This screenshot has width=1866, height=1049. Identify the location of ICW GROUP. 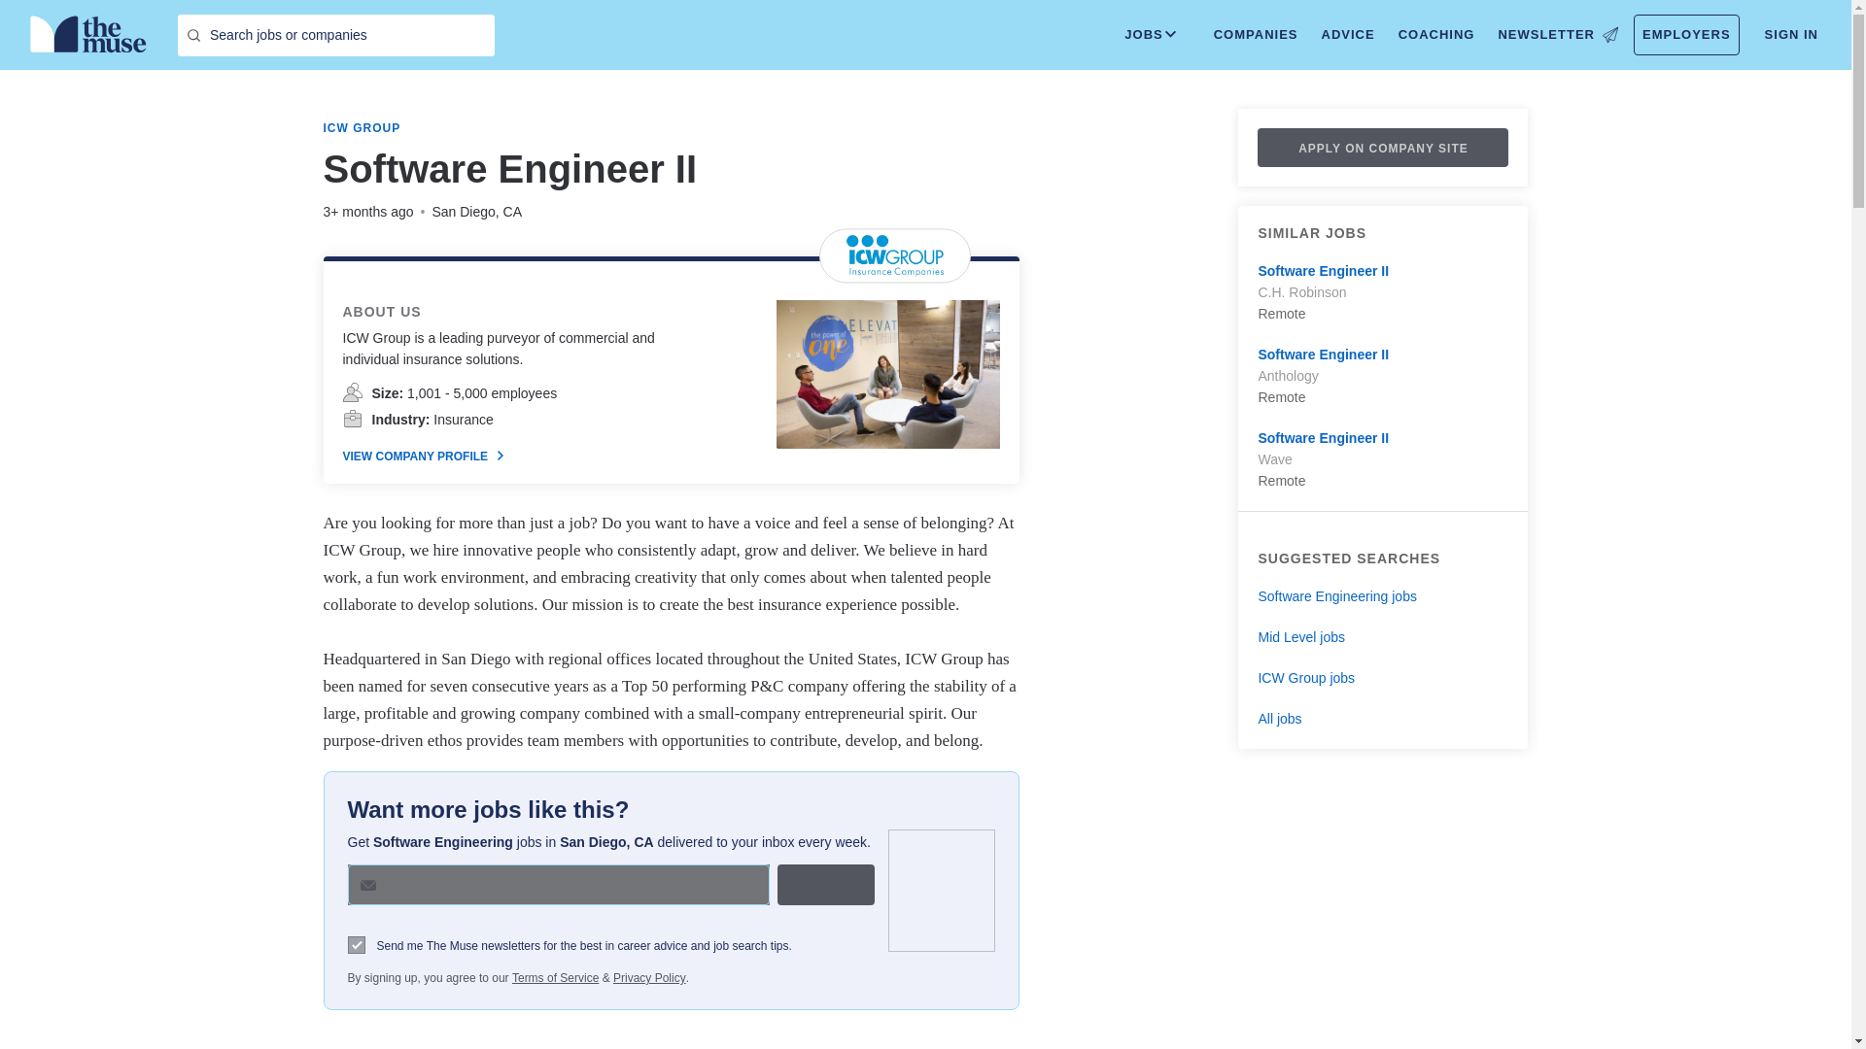
(362, 128).